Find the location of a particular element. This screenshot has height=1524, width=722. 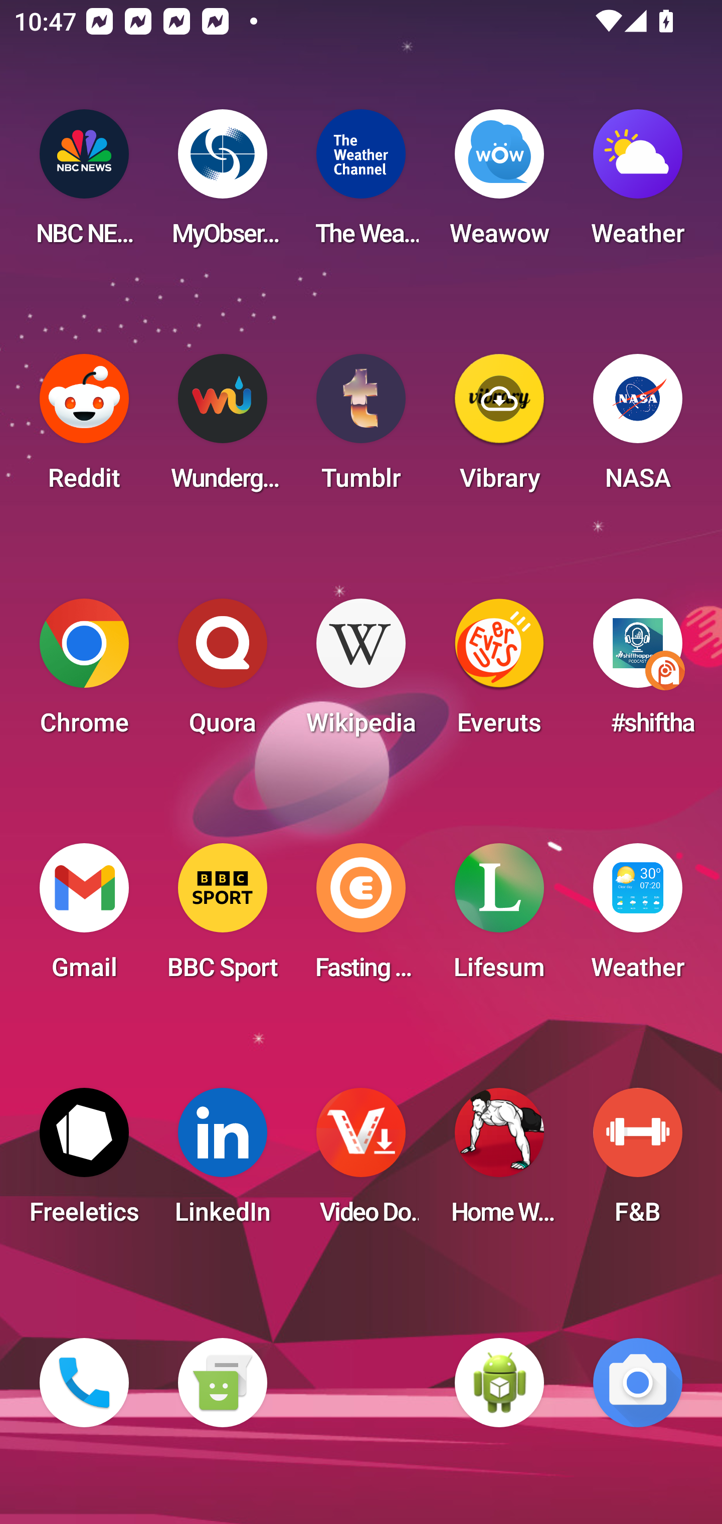

WebView Browser Tester is located at coordinates (499, 1383).